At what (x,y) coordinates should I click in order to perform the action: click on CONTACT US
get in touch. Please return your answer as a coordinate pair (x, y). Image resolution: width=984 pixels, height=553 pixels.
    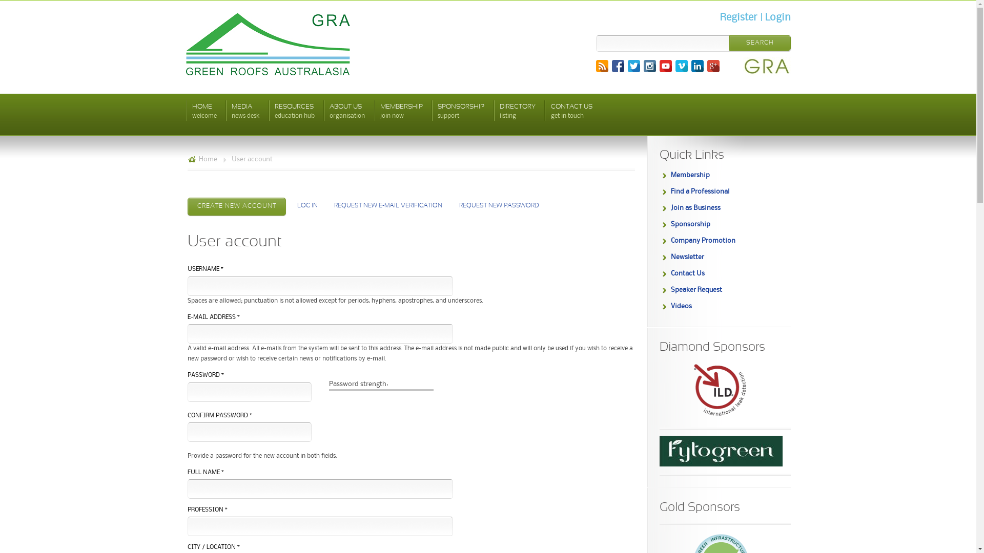
    Looking at the image, I should click on (571, 113).